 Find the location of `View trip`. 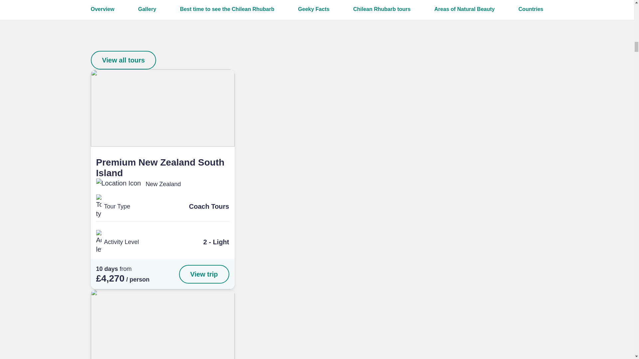

View trip is located at coordinates (204, 274).